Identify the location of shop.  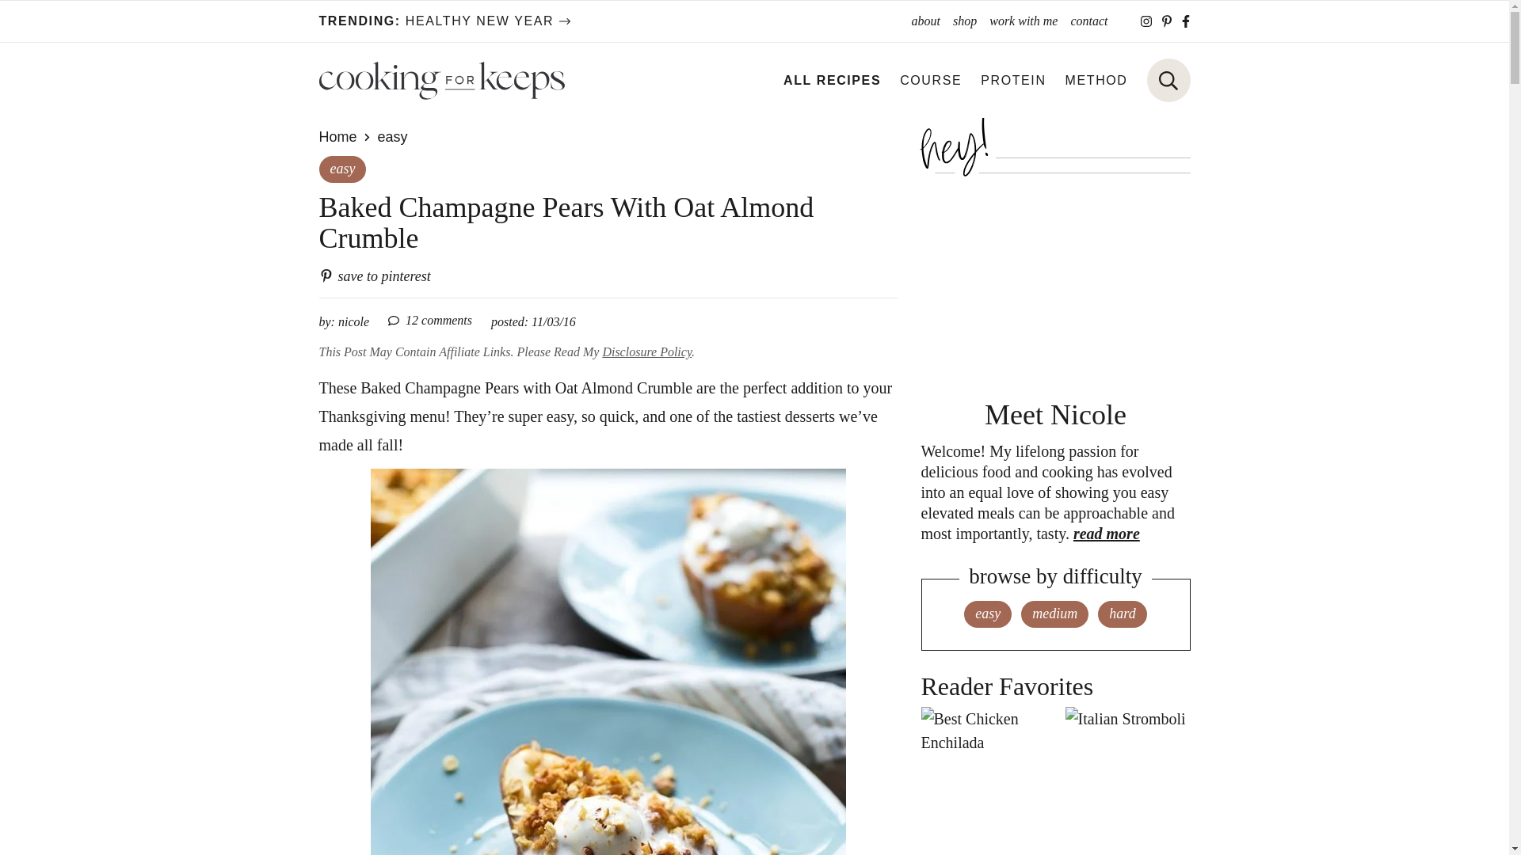
(444, 21).